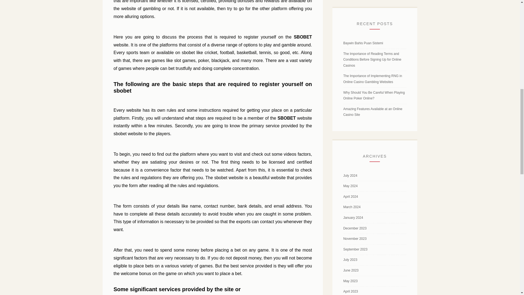 Image resolution: width=524 pixels, height=295 pixels. Describe the element at coordinates (350, 259) in the screenshot. I see `July 2023` at that location.